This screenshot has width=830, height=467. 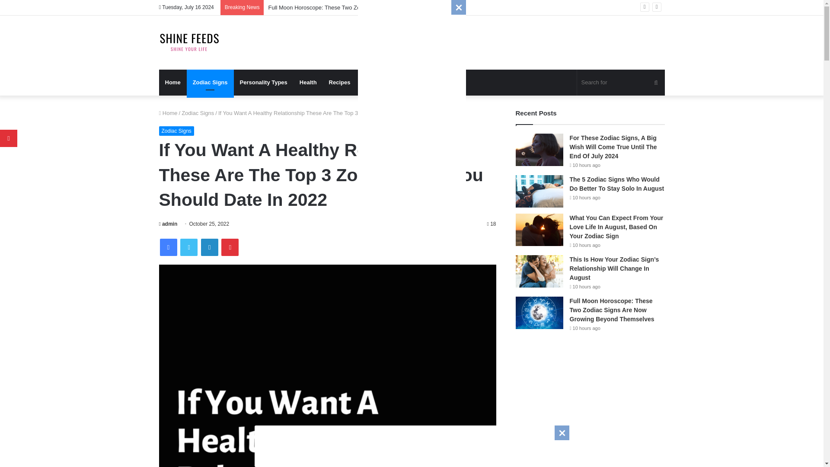 What do you see at coordinates (210, 82) in the screenshot?
I see `Zodiac Signs` at bounding box center [210, 82].